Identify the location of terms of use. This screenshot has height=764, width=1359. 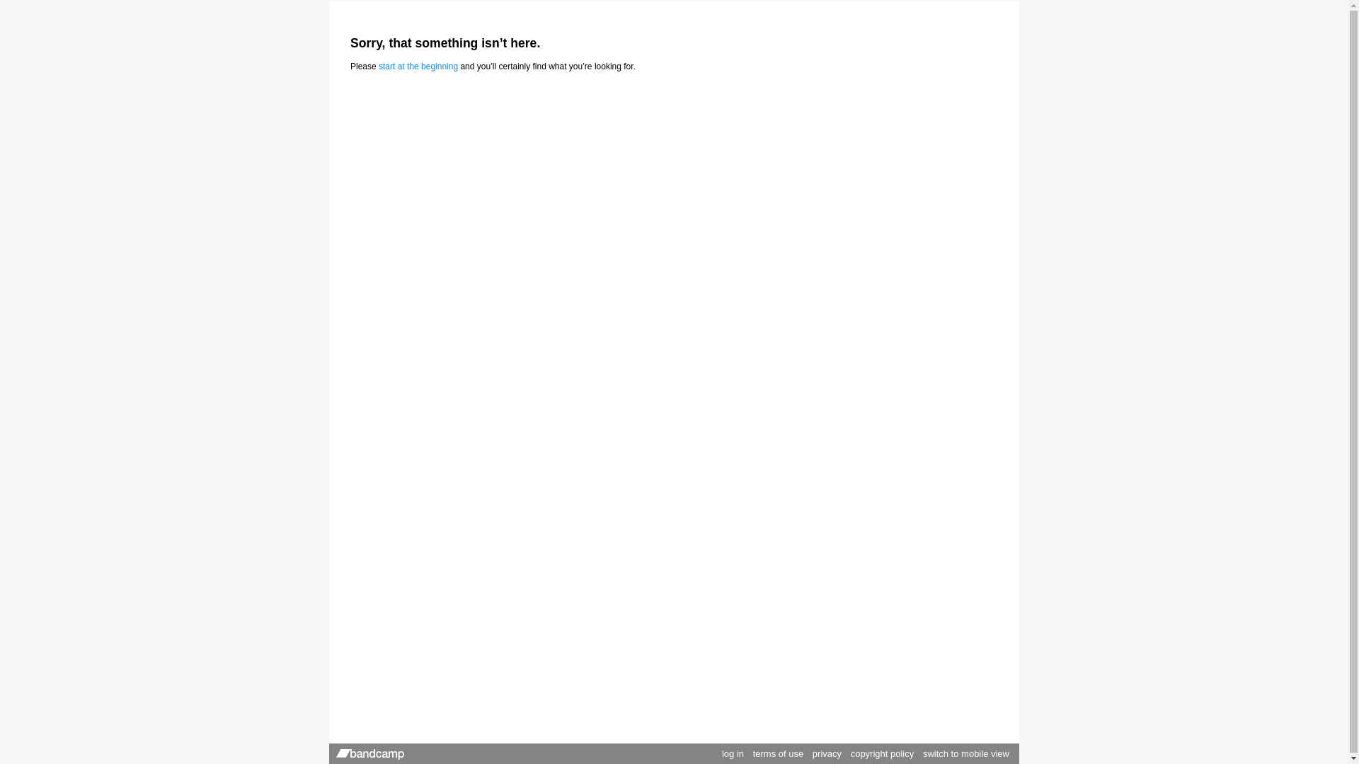
(779, 754).